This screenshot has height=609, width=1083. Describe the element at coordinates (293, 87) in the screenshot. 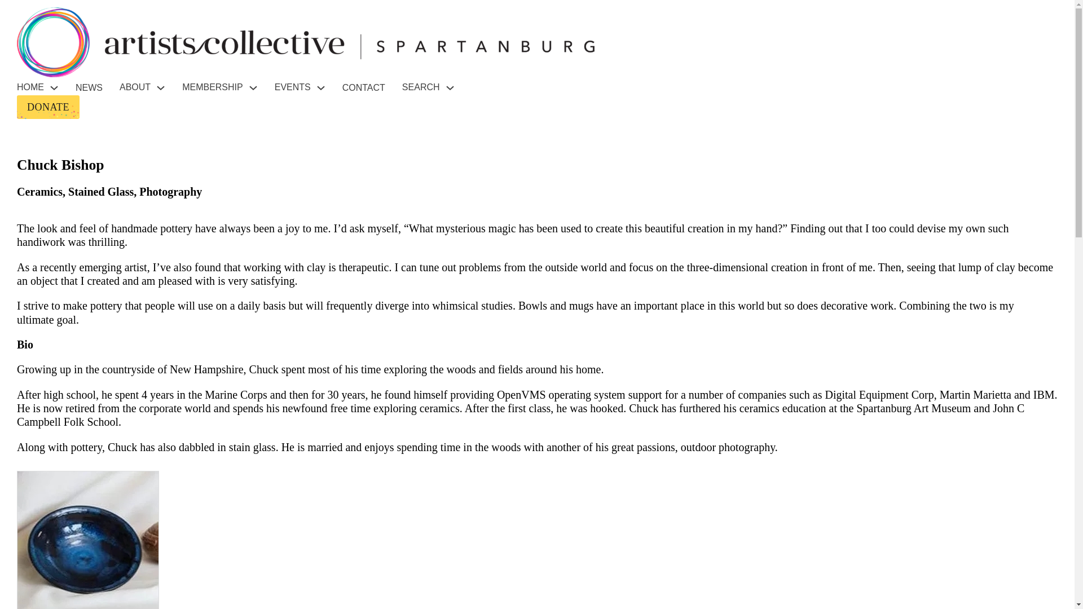

I see `EVENTS` at that location.